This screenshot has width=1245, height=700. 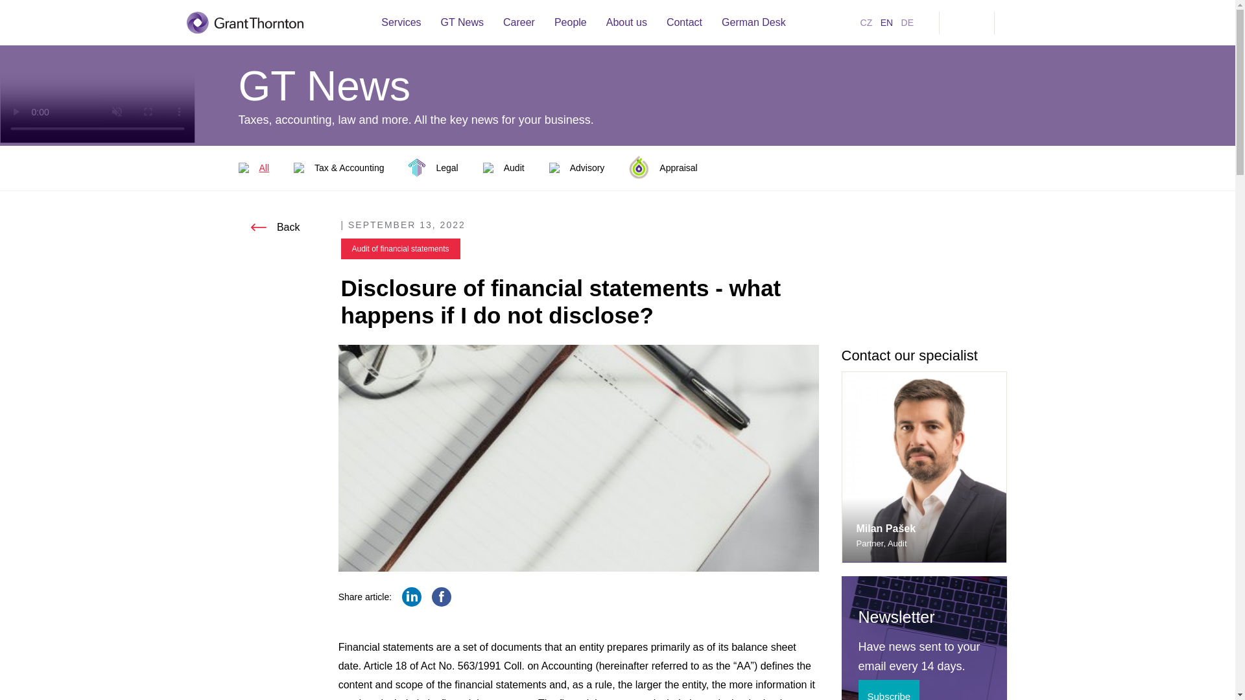 What do you see at coordinates (401, 22) in the screenshot?
I see `Services` at bounding box center [401, 22].